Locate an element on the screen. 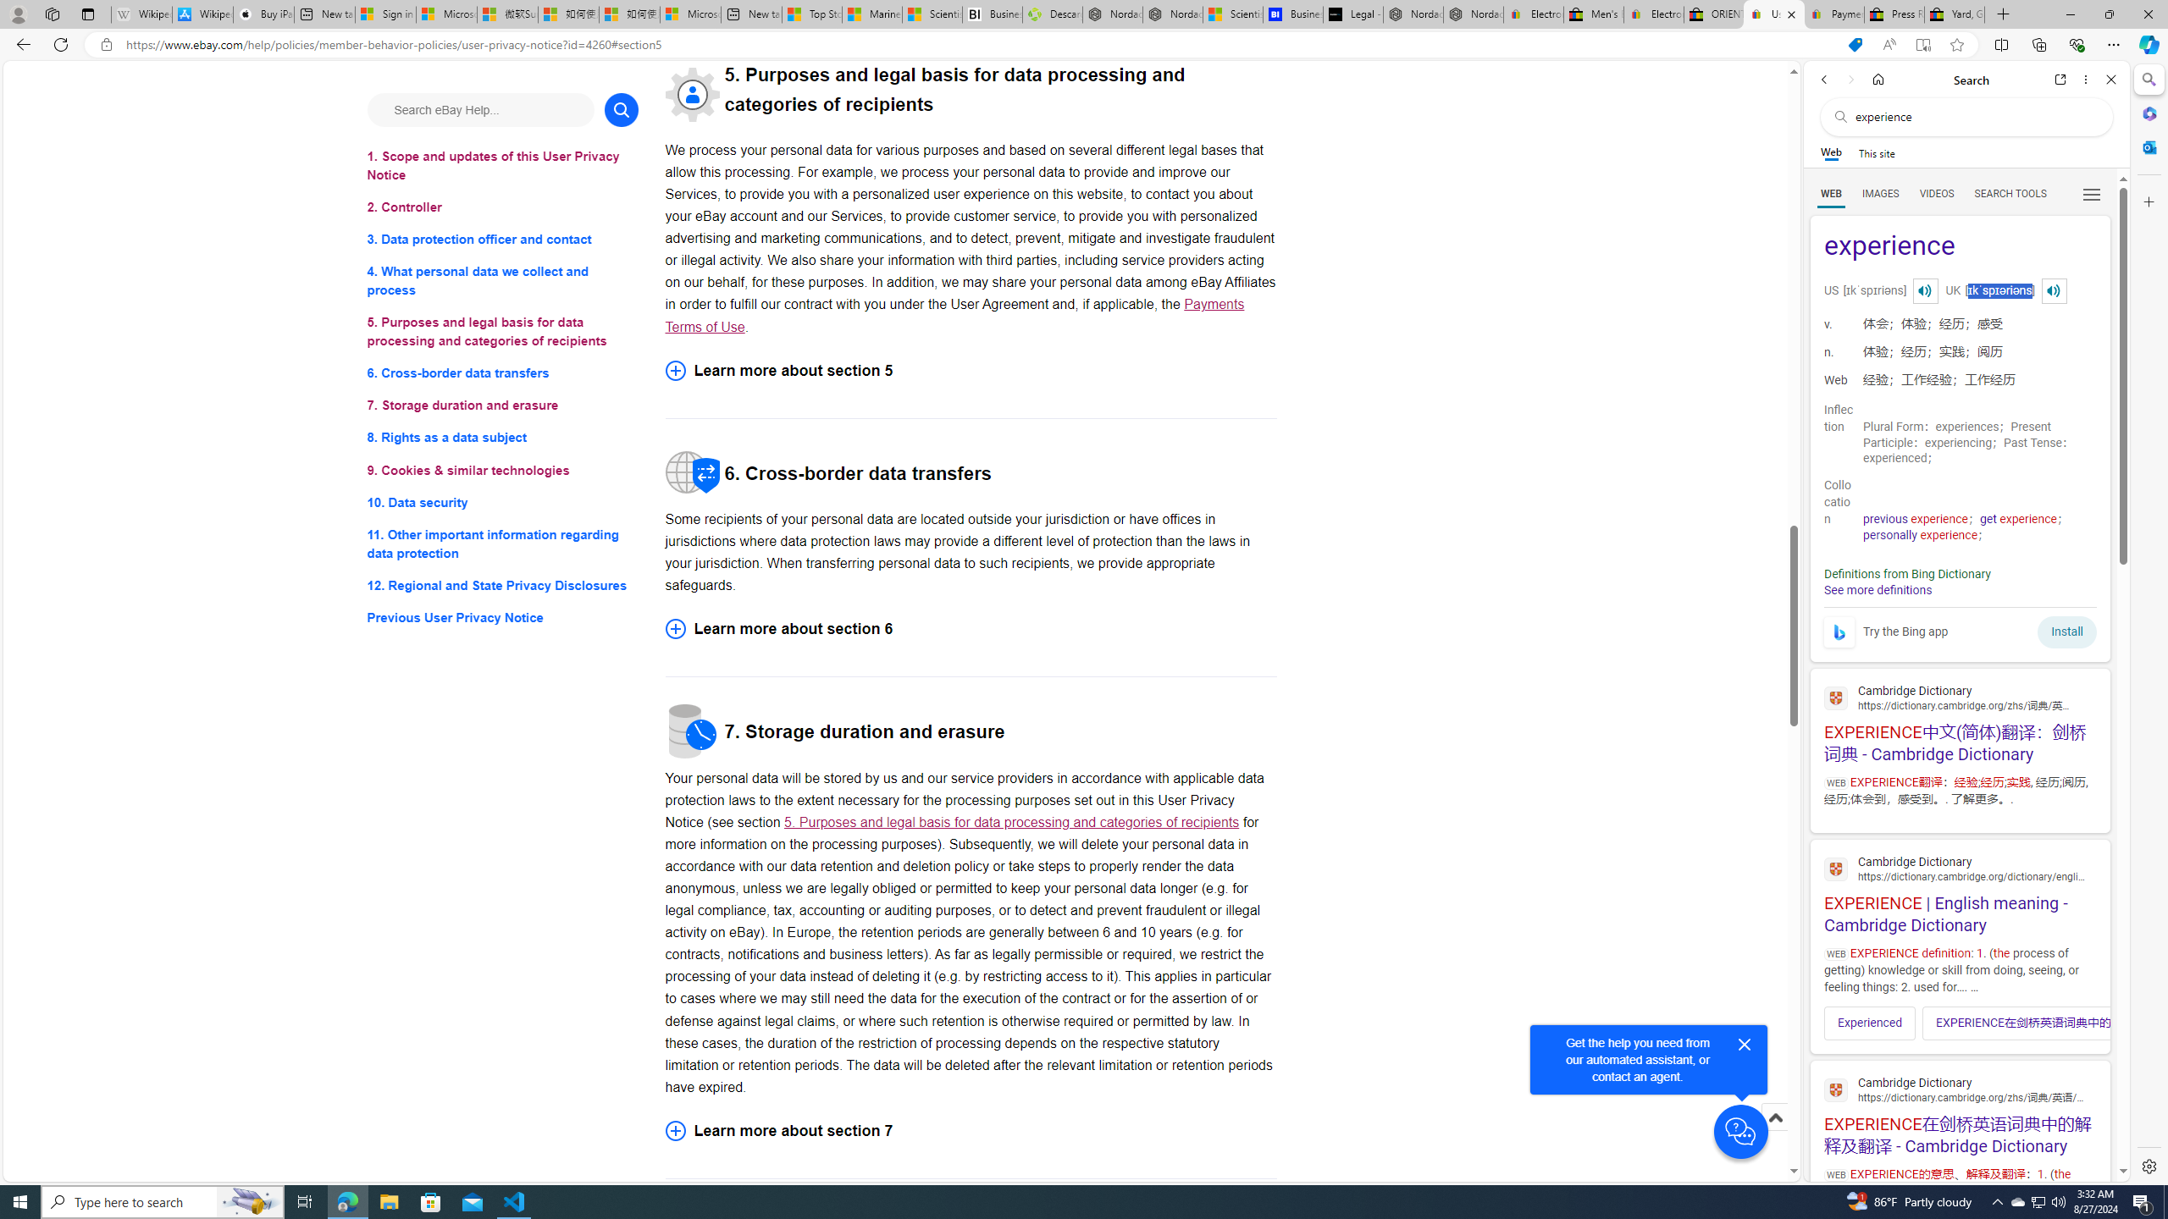  Search Filter, Search Tools is located at coordinates (2010, 193).